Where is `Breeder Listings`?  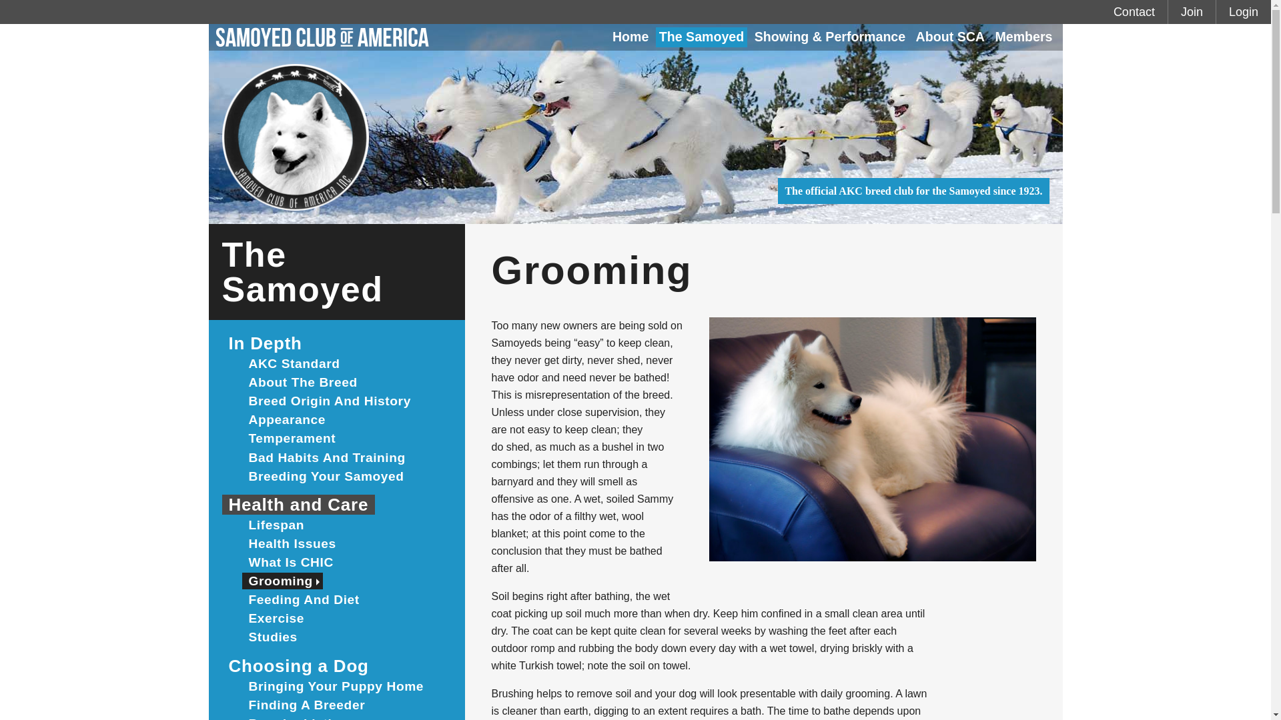 Breeder Listings is located at coordinates (302, 717).